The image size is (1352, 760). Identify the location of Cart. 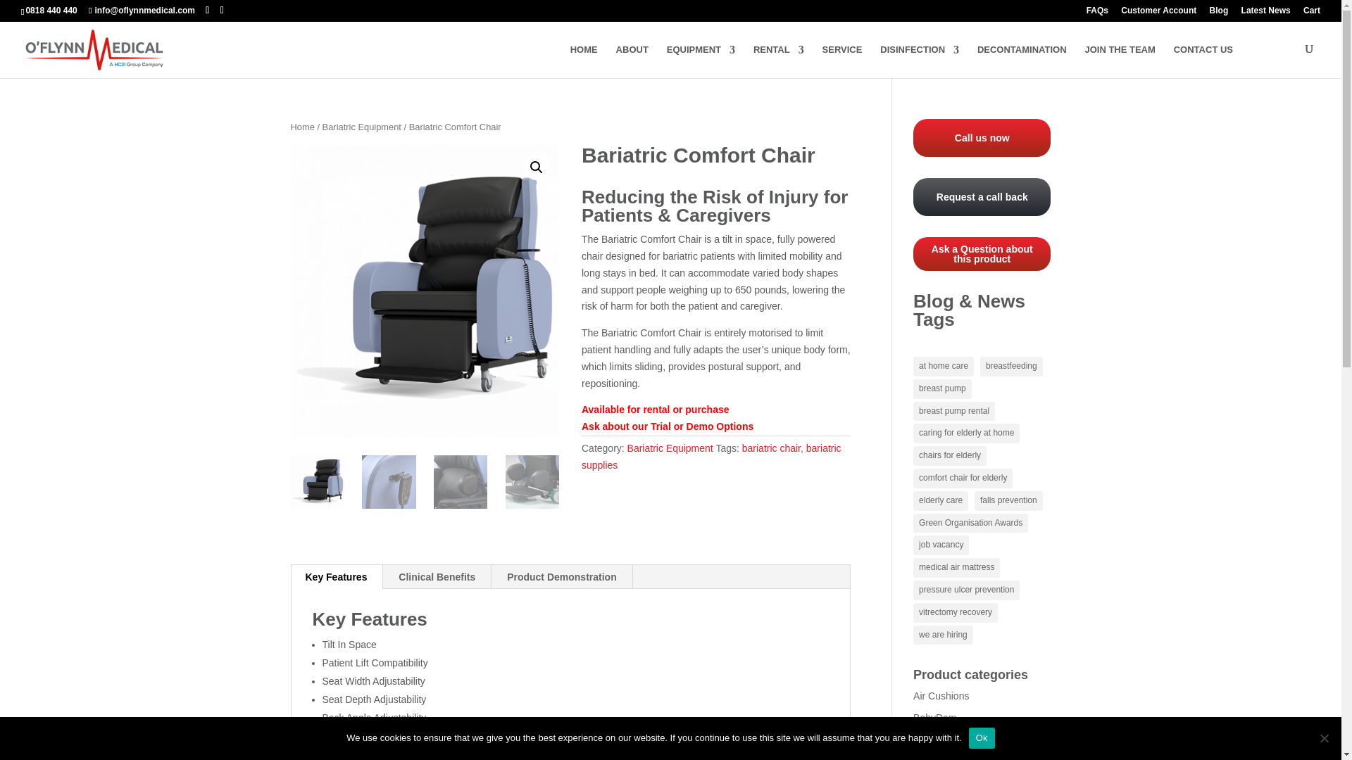
(1311, 13).